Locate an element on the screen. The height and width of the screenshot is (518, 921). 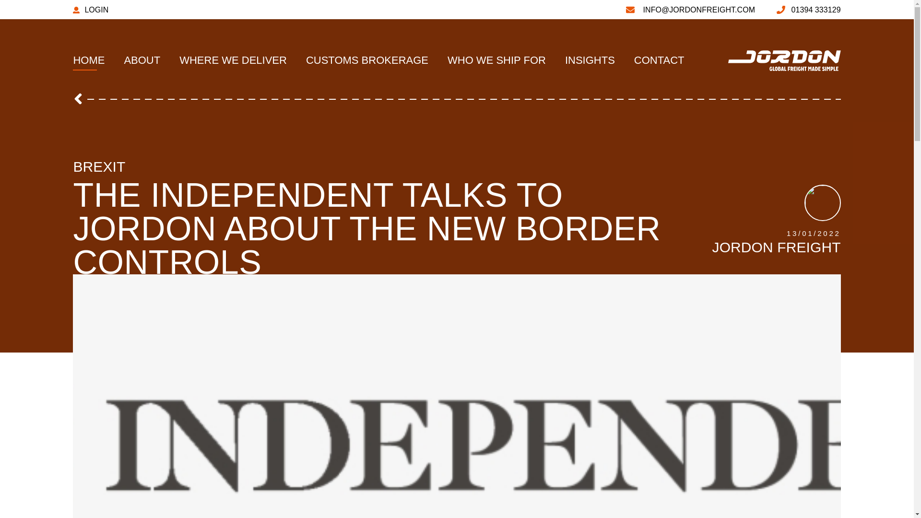
01394 333129 is located at coordinates (808, 10).